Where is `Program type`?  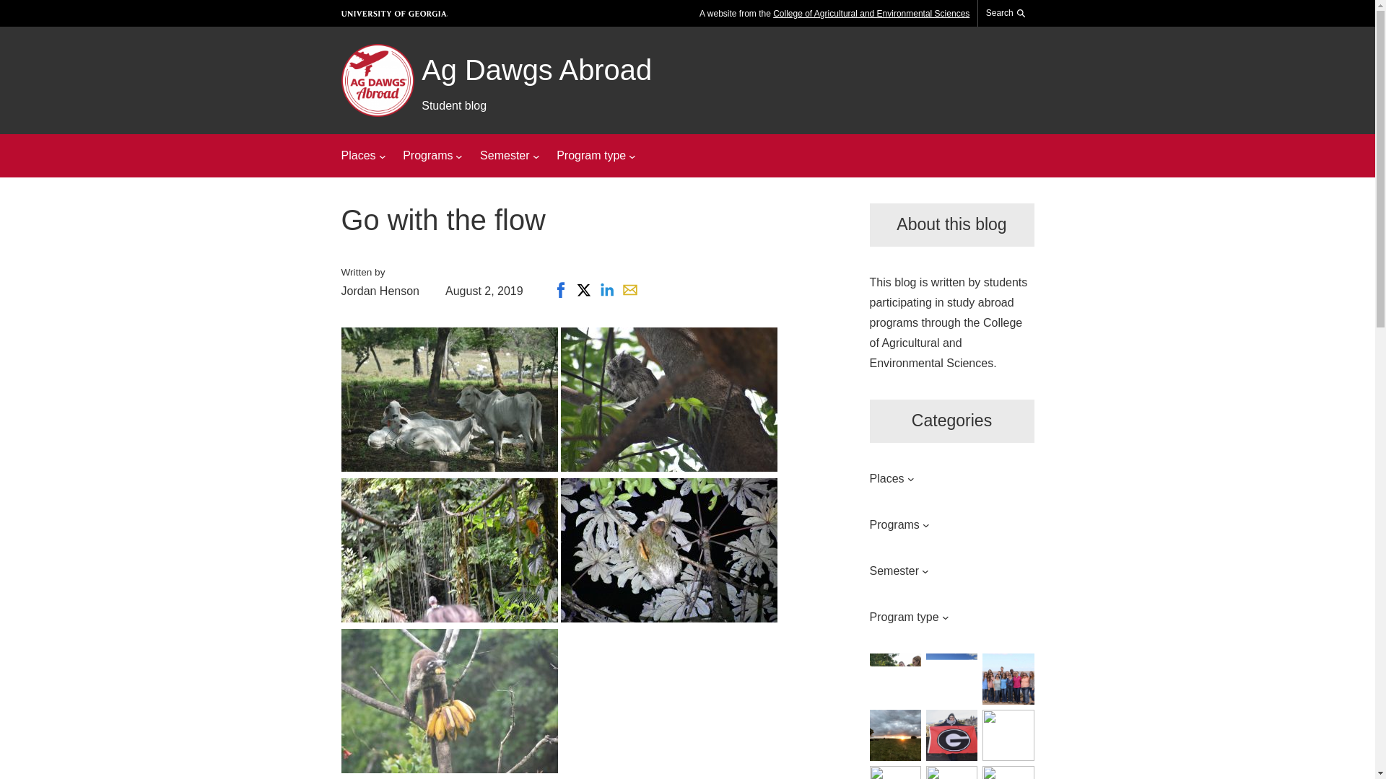
Program type is located at coordinates (591, 156).